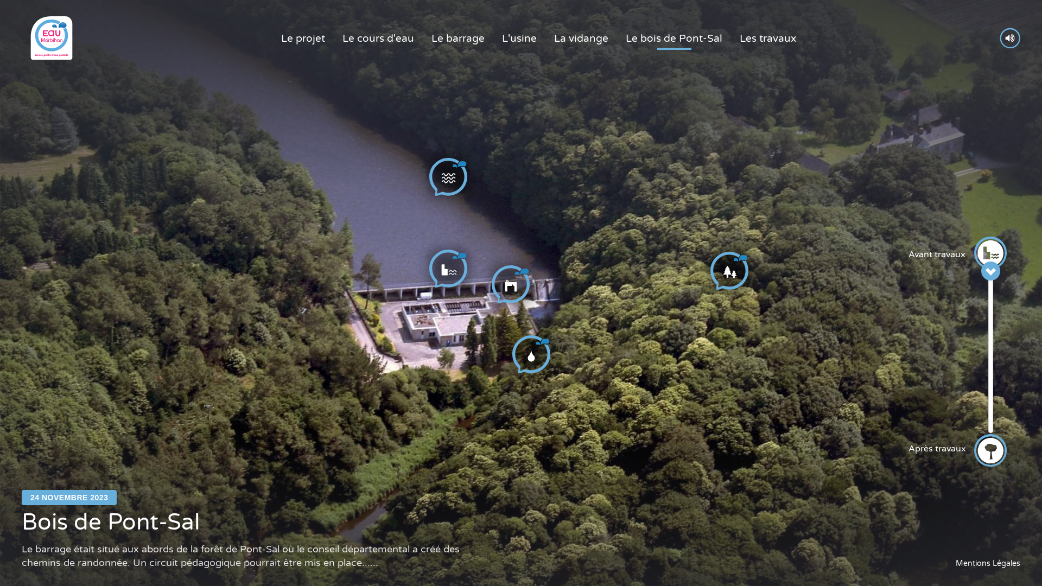  I want to click on Le barrage, so click(458, 39).